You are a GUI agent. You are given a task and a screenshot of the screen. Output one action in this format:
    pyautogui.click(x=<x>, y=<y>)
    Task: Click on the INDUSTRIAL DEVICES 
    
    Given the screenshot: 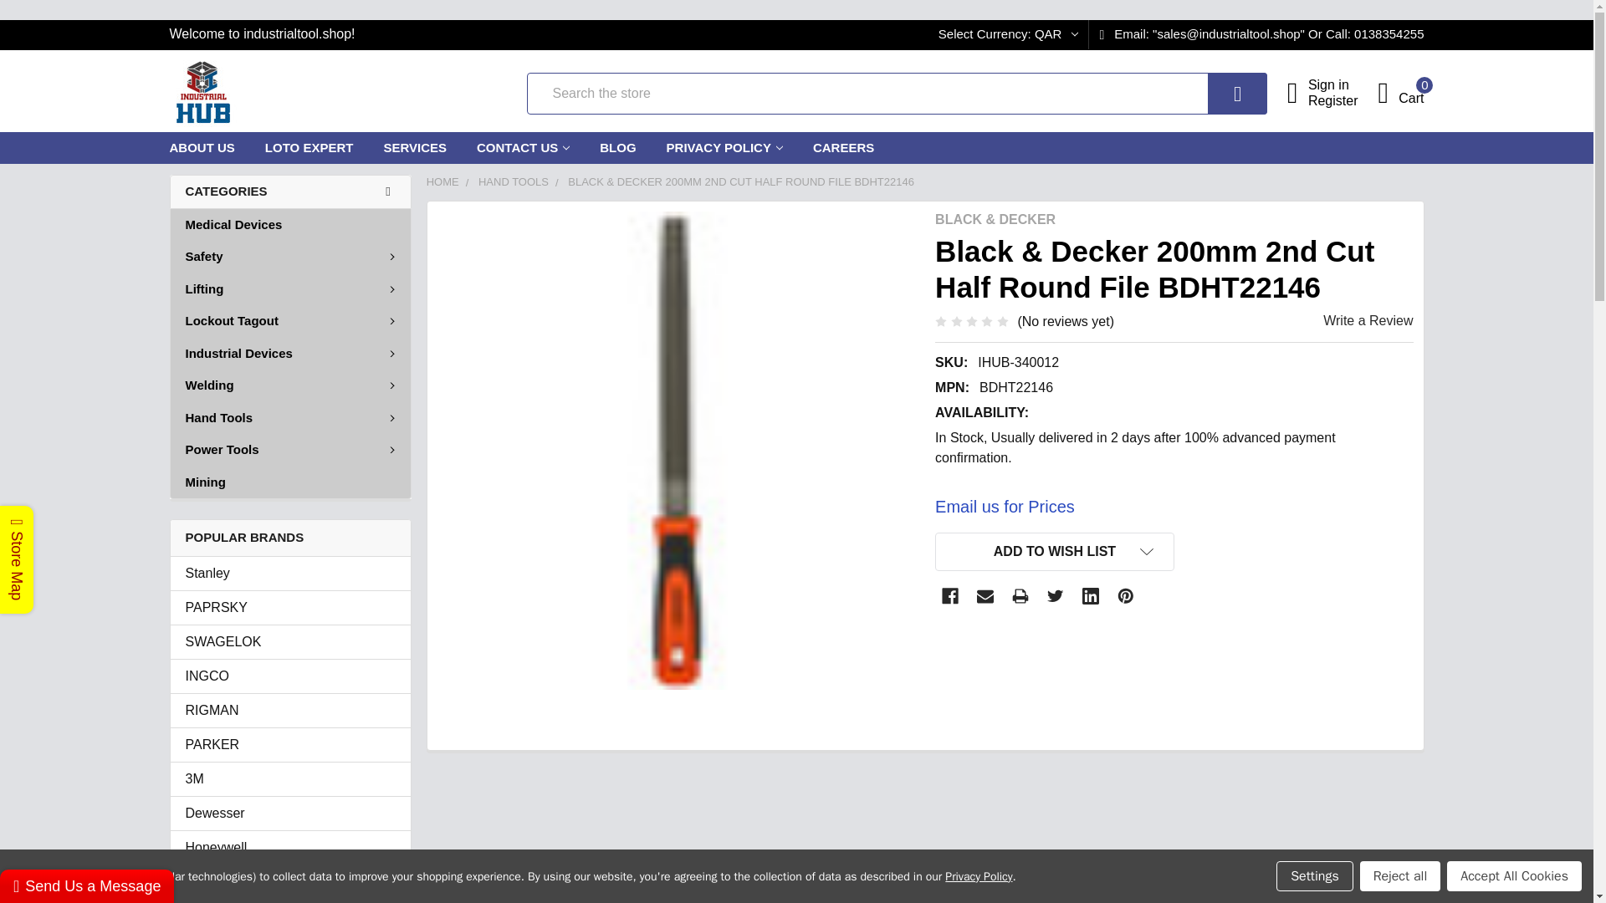 What is the action you would take?
    pyautogui.click(x=202, y=94)
    